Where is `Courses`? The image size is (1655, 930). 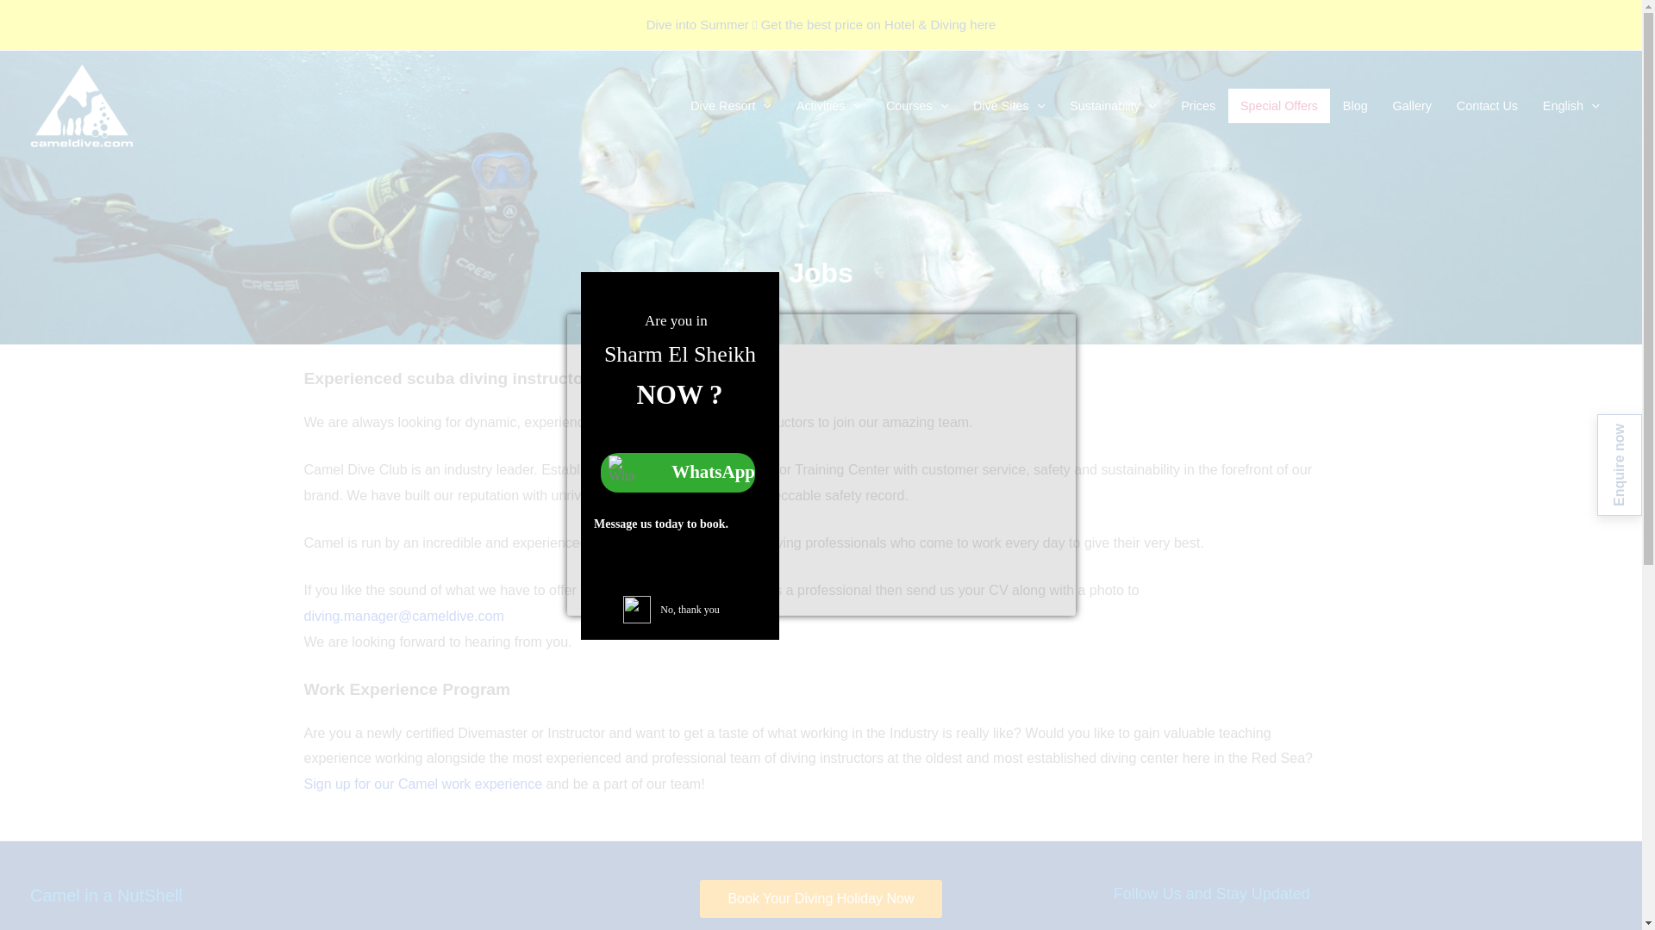
Courses is located at coordinates (917, 106).